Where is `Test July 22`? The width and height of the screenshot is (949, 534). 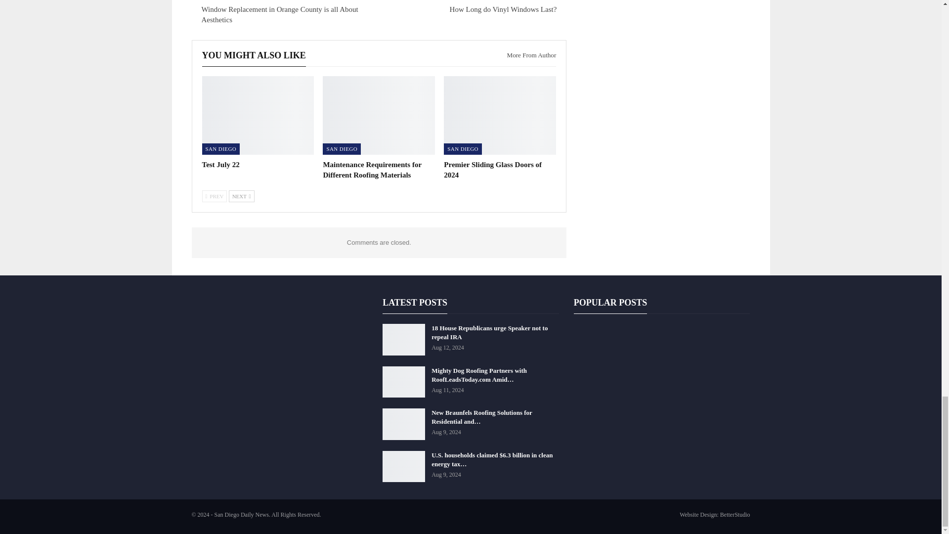
Test July 22 is located at coordinates (220, 165).